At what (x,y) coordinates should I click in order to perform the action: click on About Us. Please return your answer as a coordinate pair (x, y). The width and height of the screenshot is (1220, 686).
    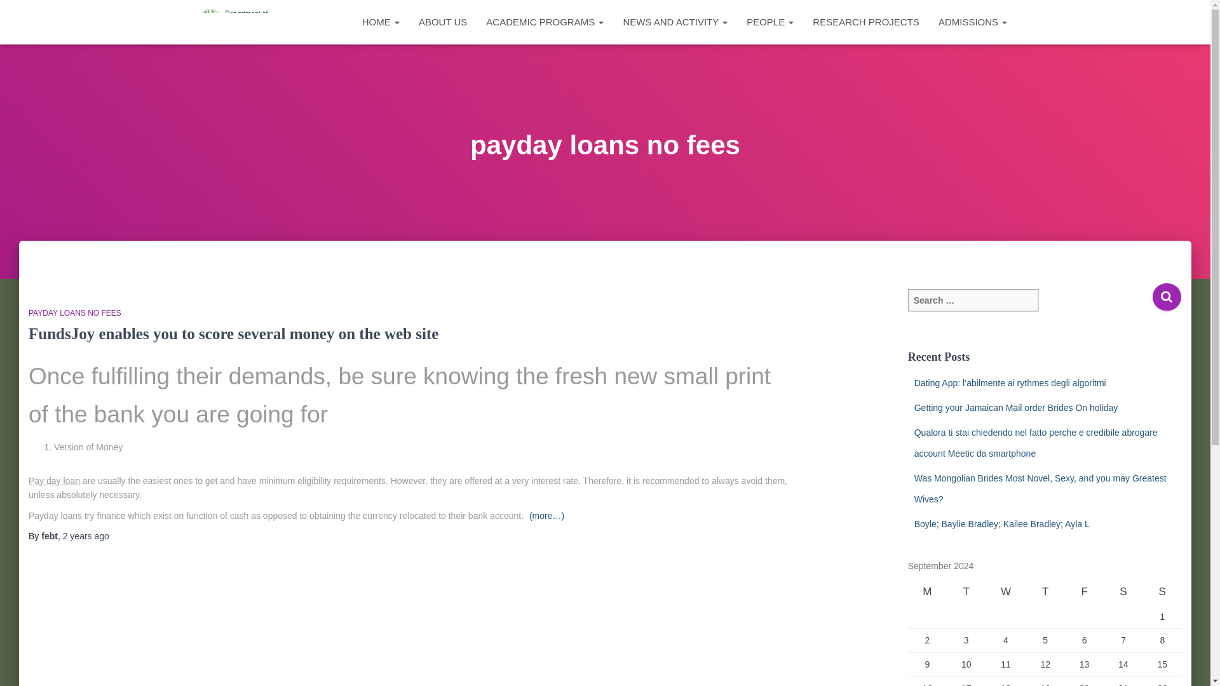
    Looking at the image, I should click on (442, 22).